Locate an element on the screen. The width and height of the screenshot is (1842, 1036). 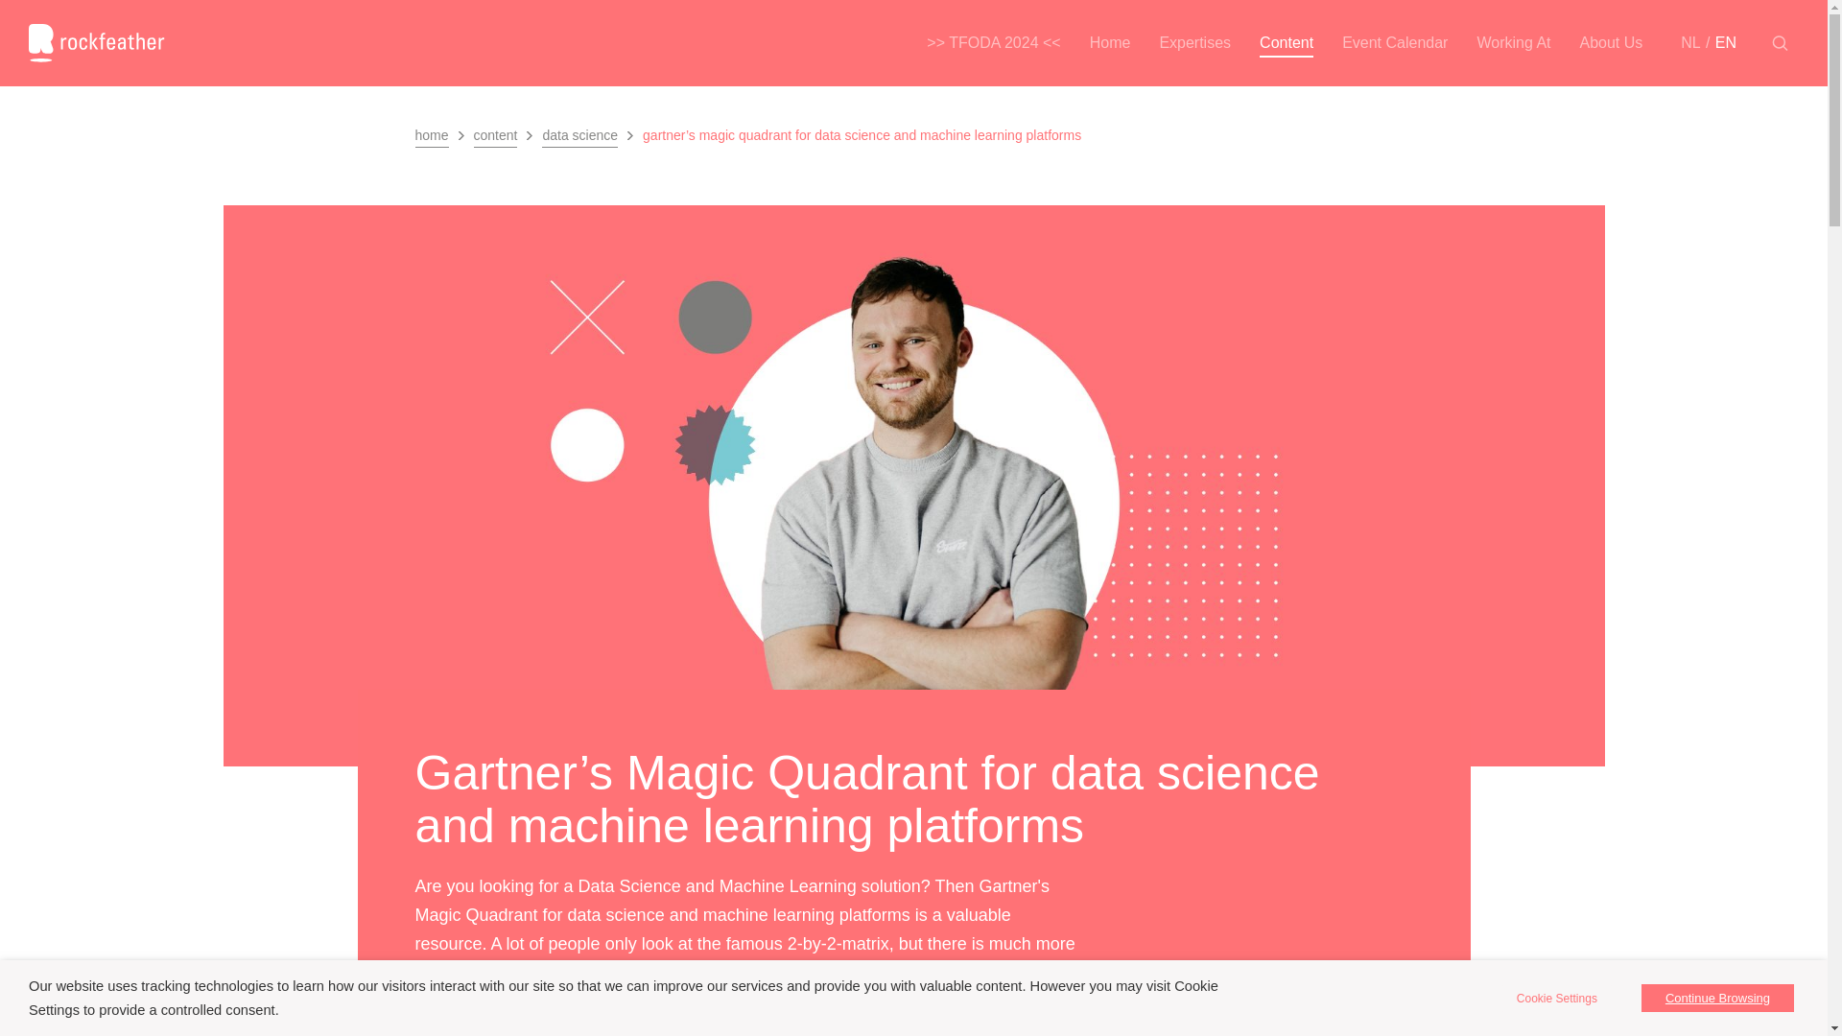
content is located at coordinates (495, 137).